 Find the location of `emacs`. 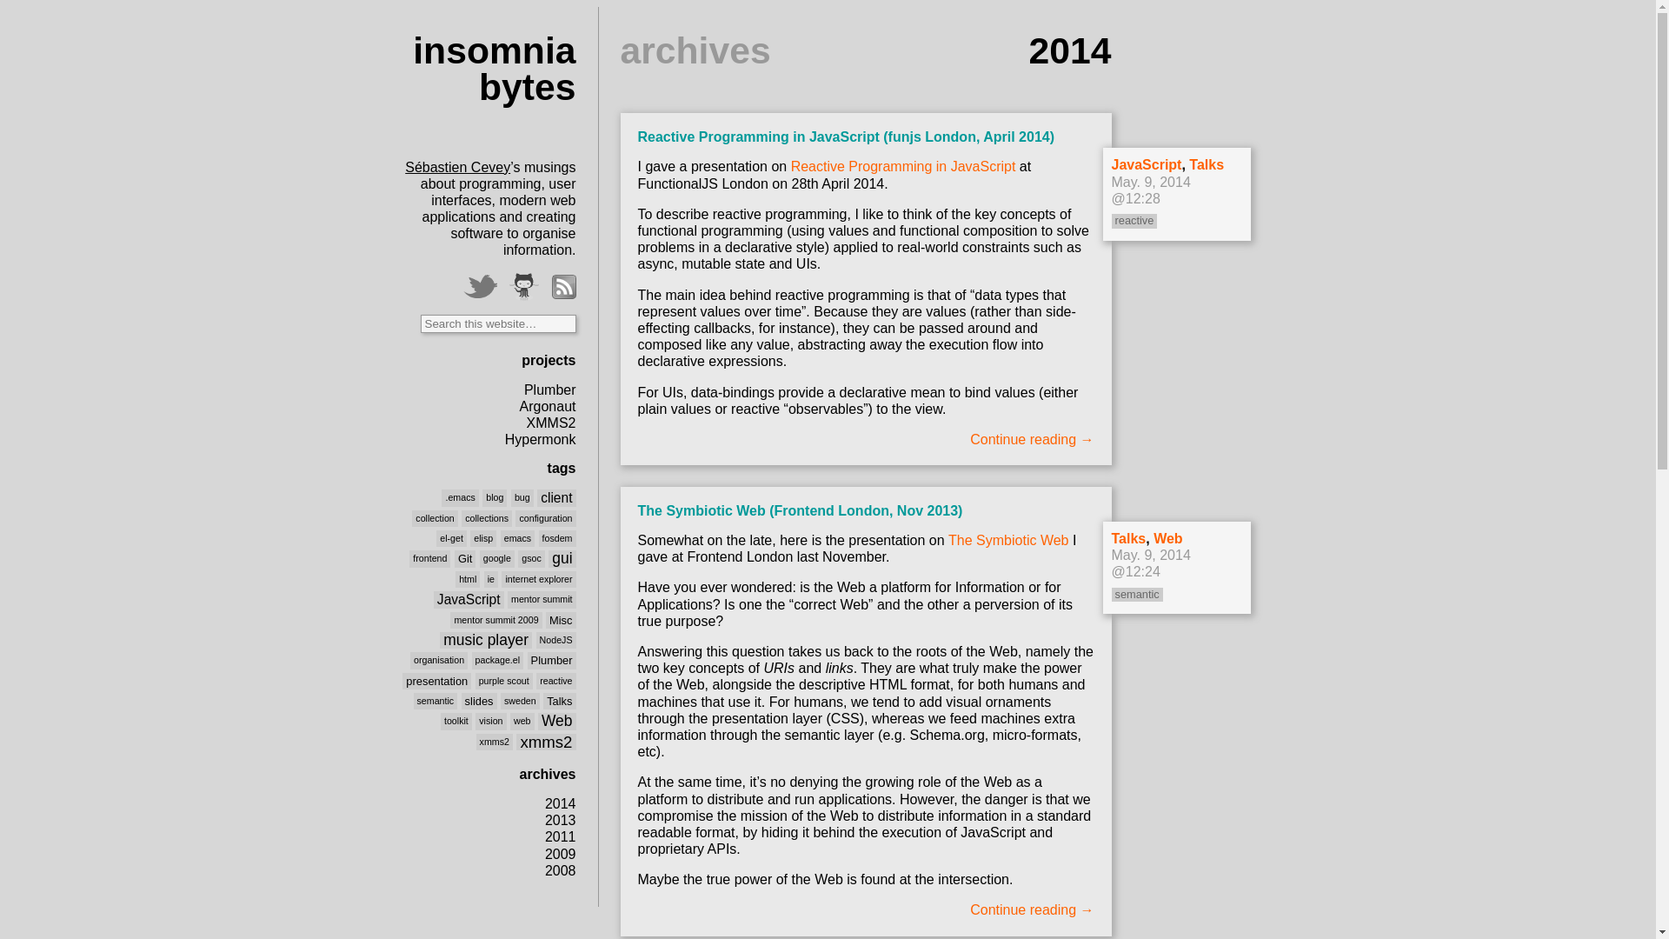

emacs is located at coordinates (518, 537).